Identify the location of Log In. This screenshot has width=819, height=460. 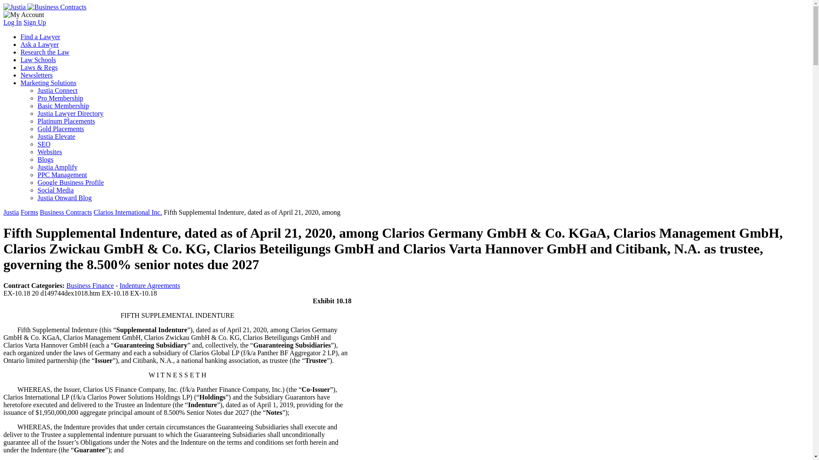
(12, 22).